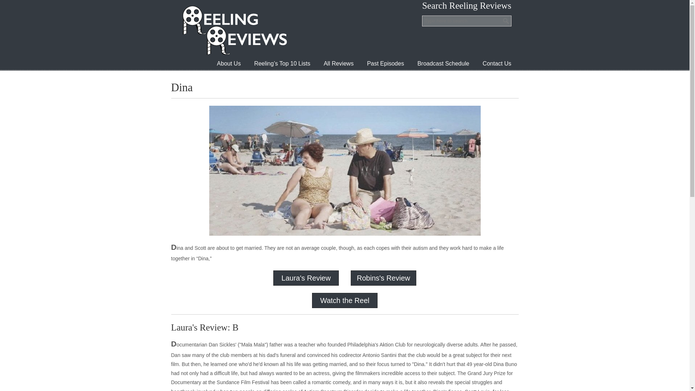 Image resolution: width=695 pixels, height=391 pixels. Describe the element at coordinates (344, 300) in the screenshot. I see `Watch the Reel` at that location.